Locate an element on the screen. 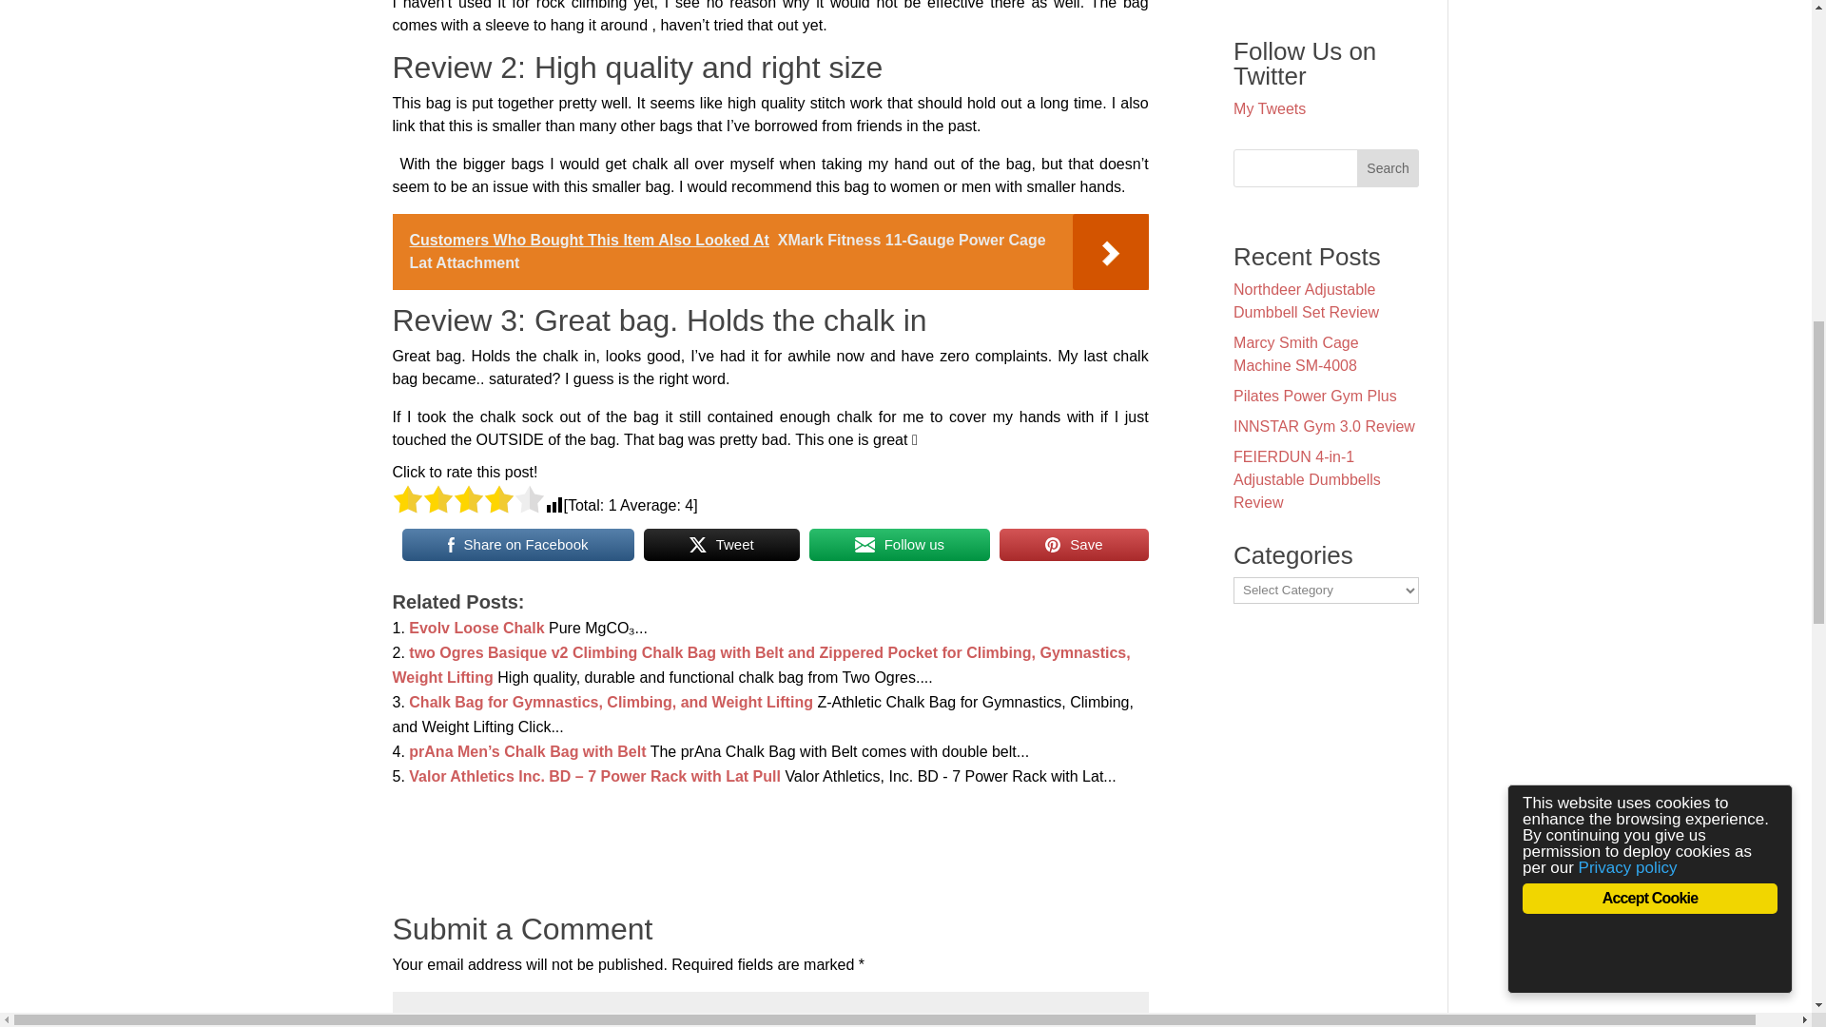 The image size is (1826, 1027). Chalk Bag for Gymnastics, Climbing, and Weight Lifting is located at coordinates (611, 702).